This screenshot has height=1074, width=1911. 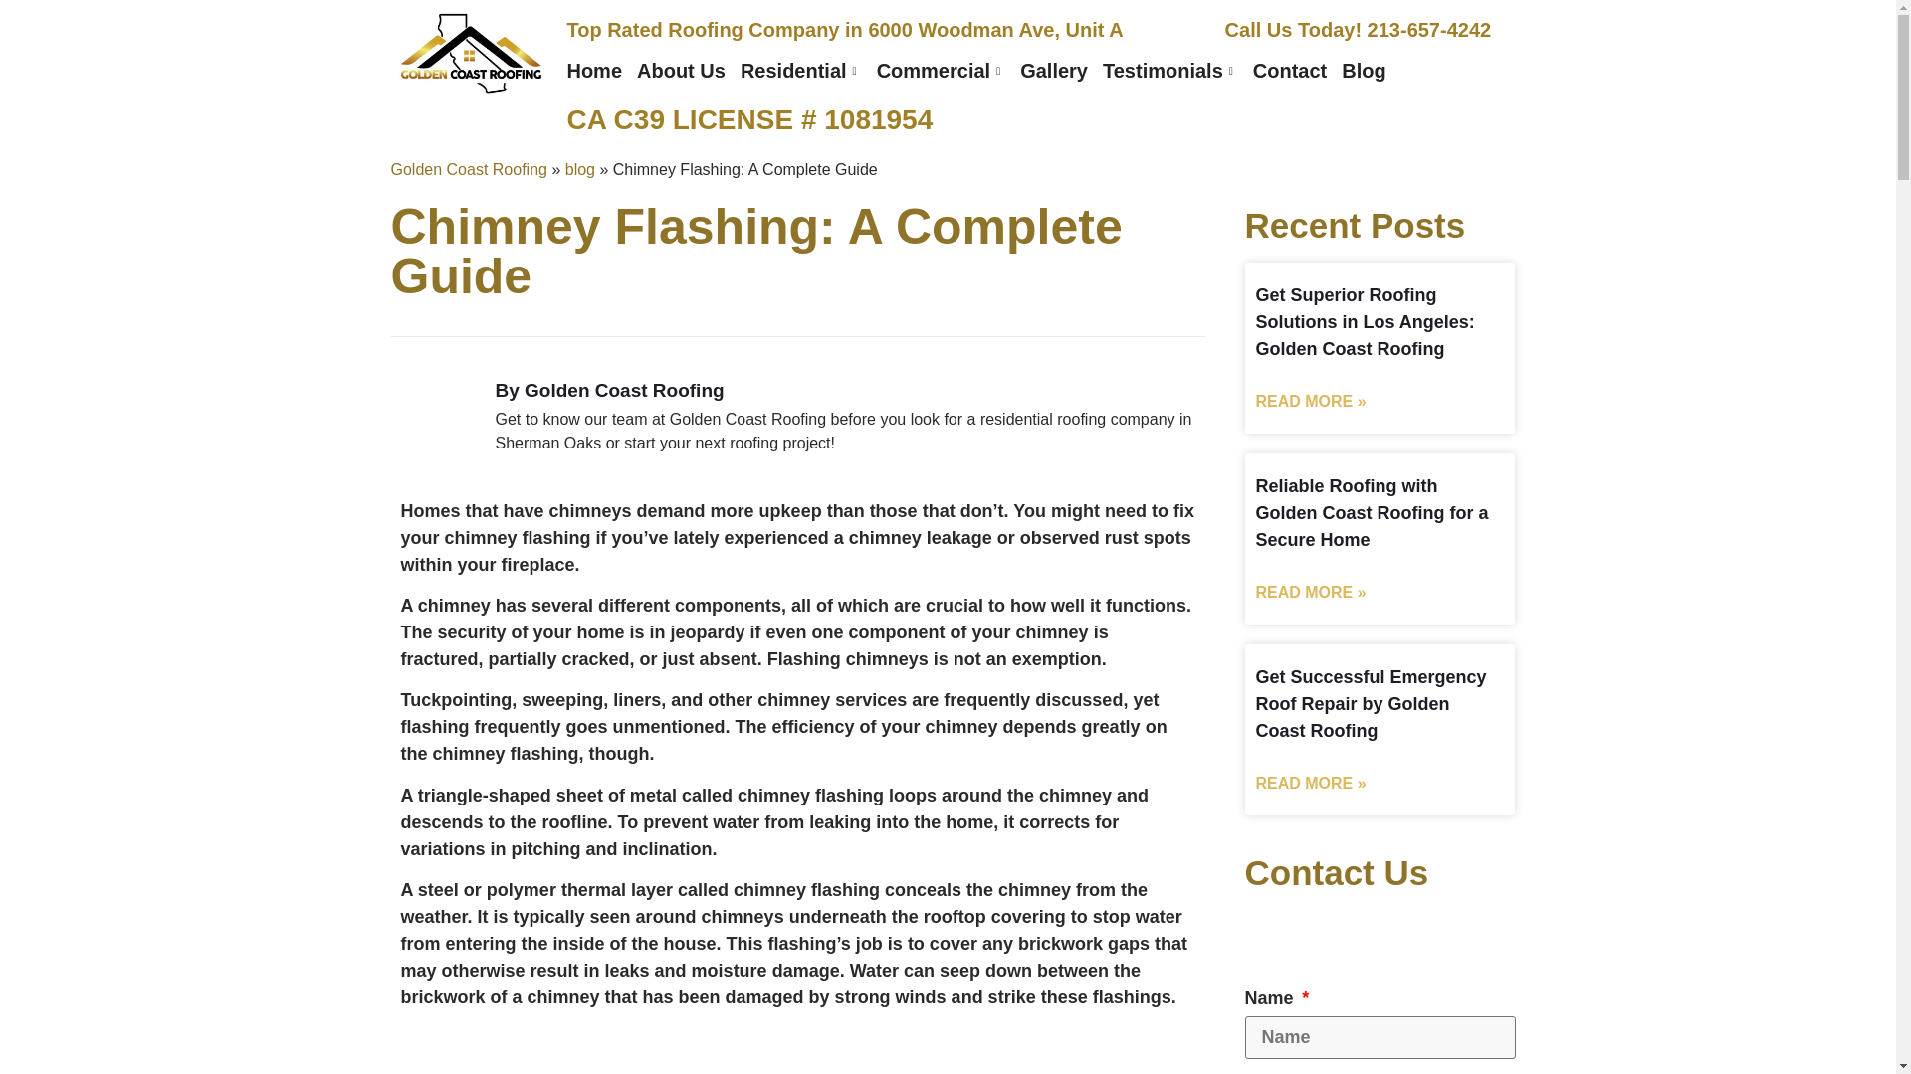 What do you see at coordinates (1061, 70) in the screenshot?
I see `Gallery` at bounding box center [1061, 70].